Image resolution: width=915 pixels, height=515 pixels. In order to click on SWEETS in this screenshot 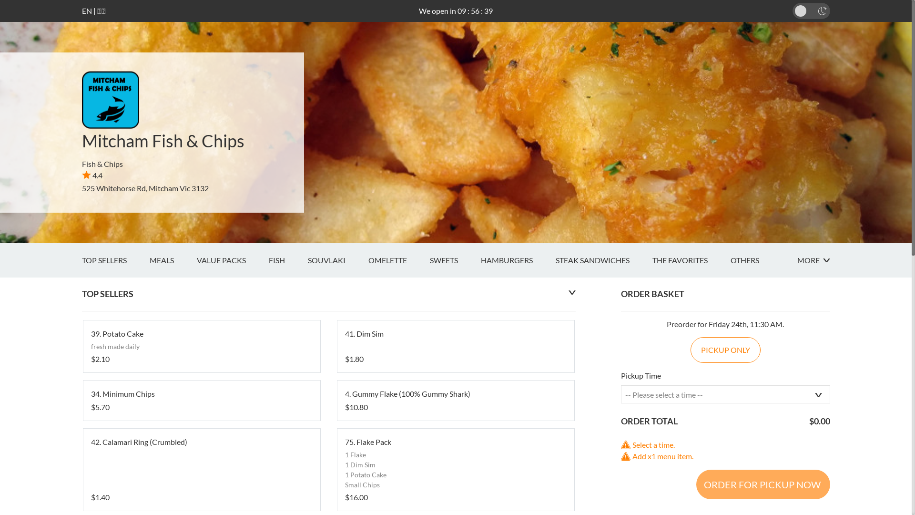, I will do `click(456, 260)`.